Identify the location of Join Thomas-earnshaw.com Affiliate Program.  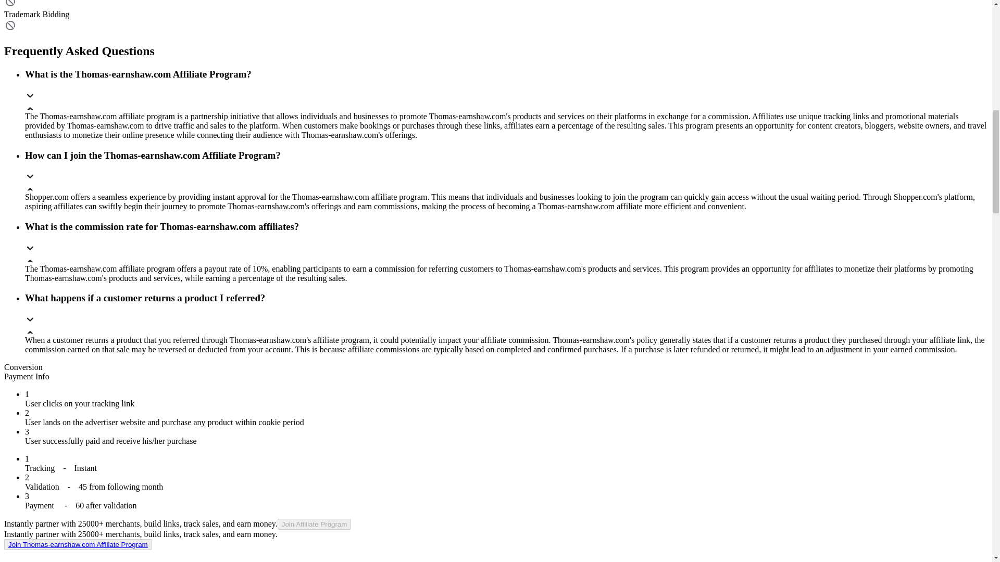
(78, 544).